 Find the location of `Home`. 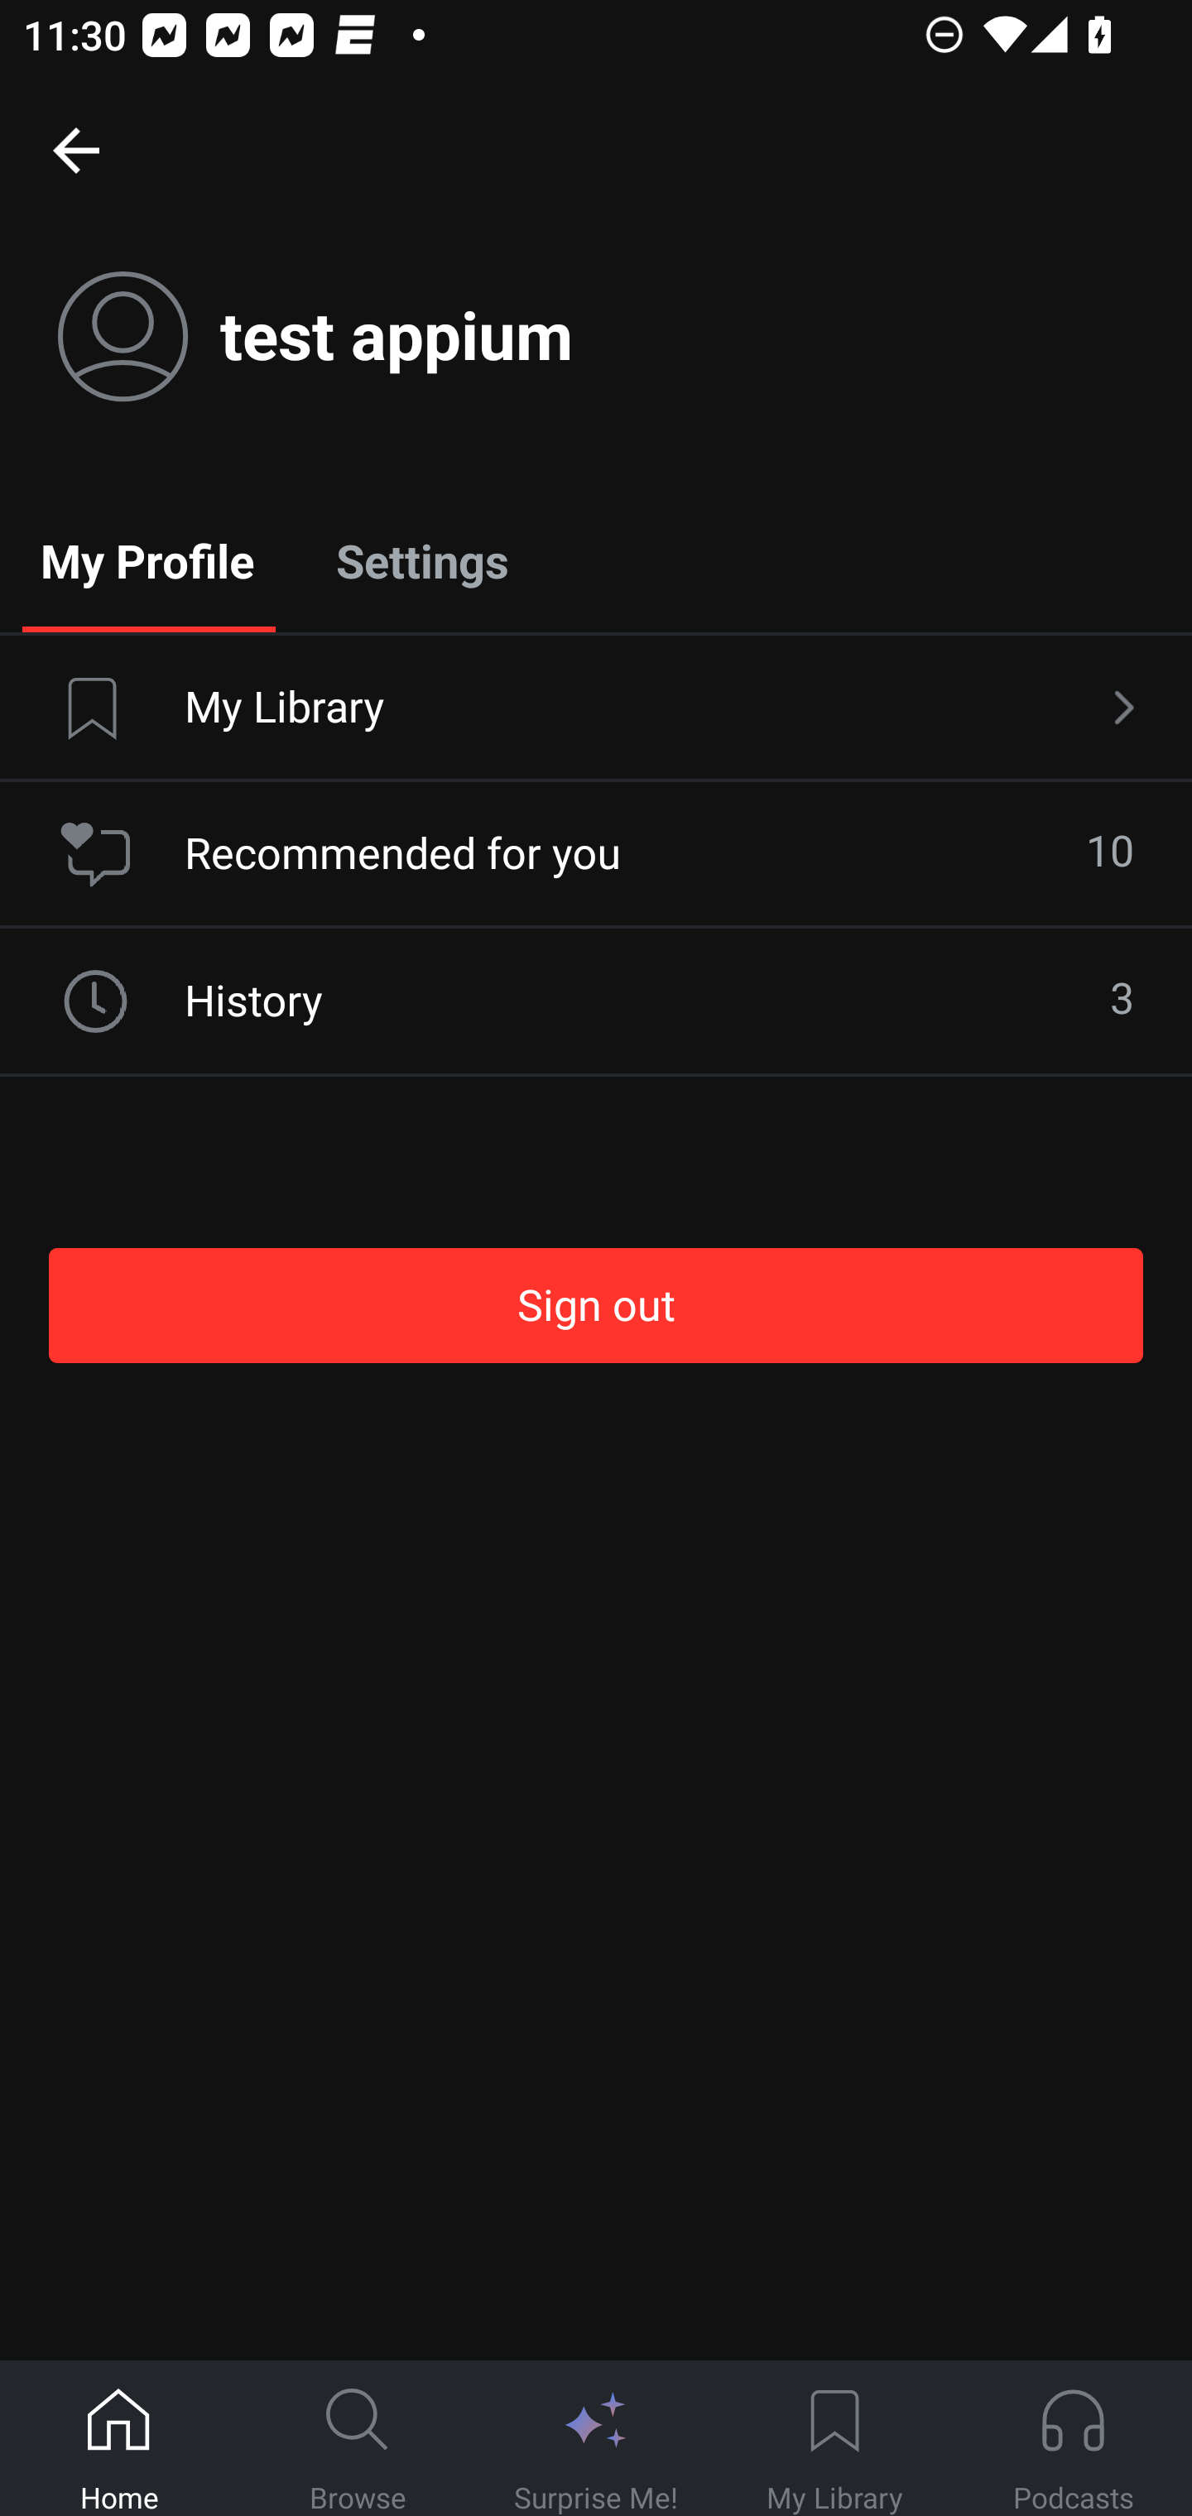

Home is located at coordinates (119, 2439).